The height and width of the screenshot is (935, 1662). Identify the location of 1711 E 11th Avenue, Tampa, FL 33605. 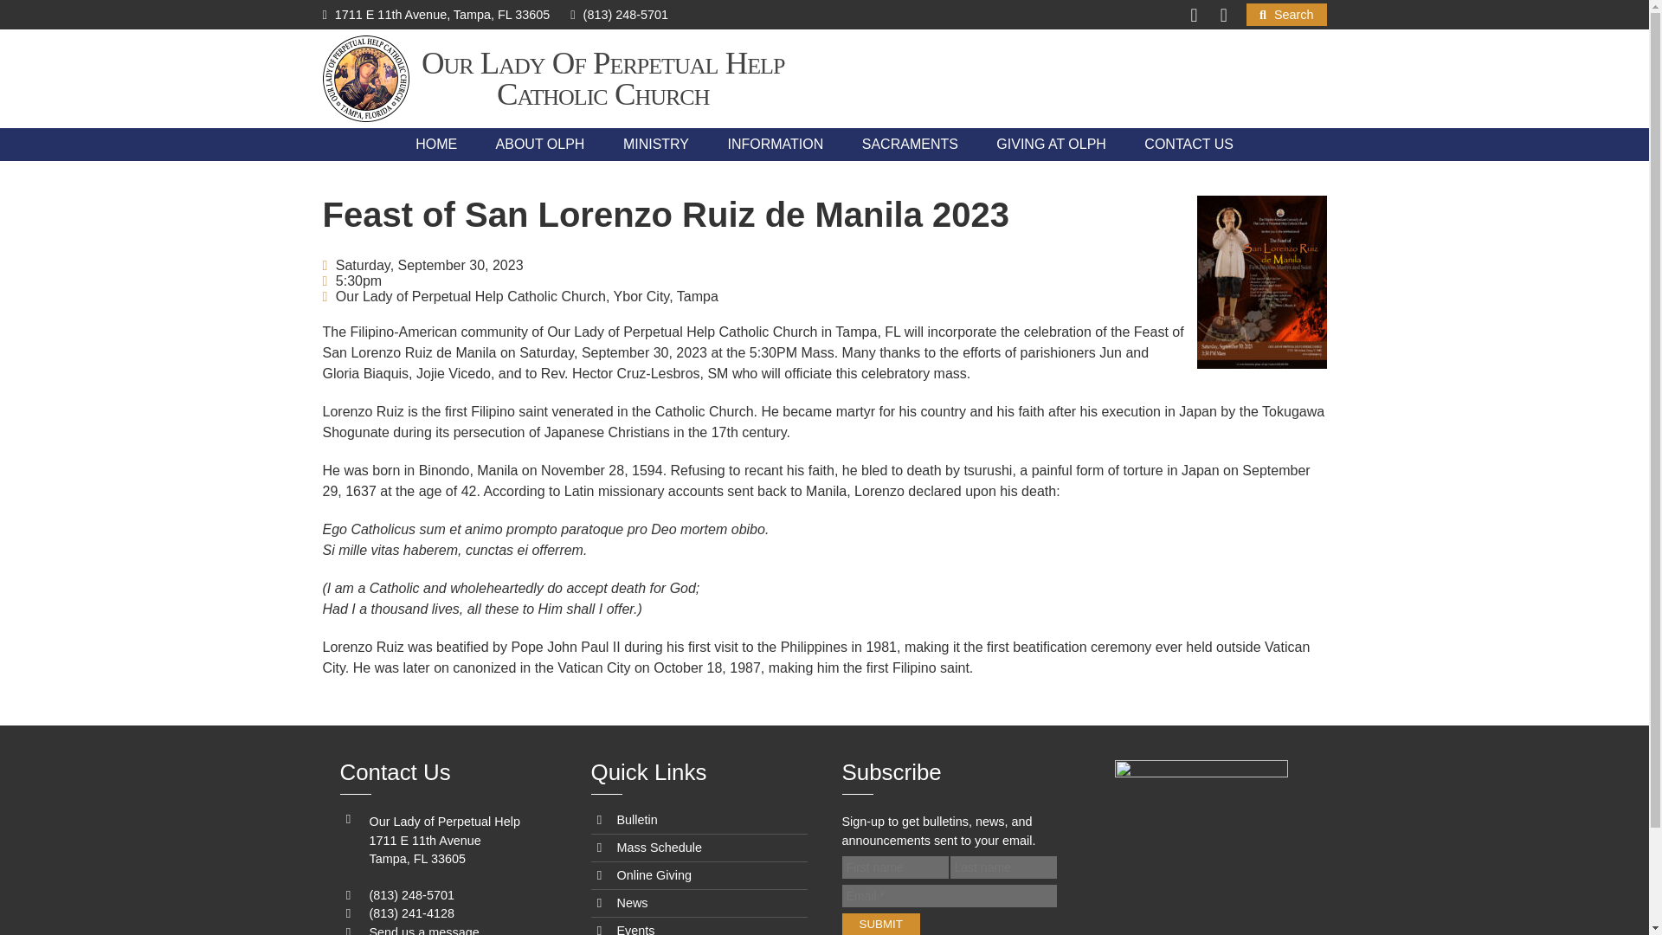
(436, 14).